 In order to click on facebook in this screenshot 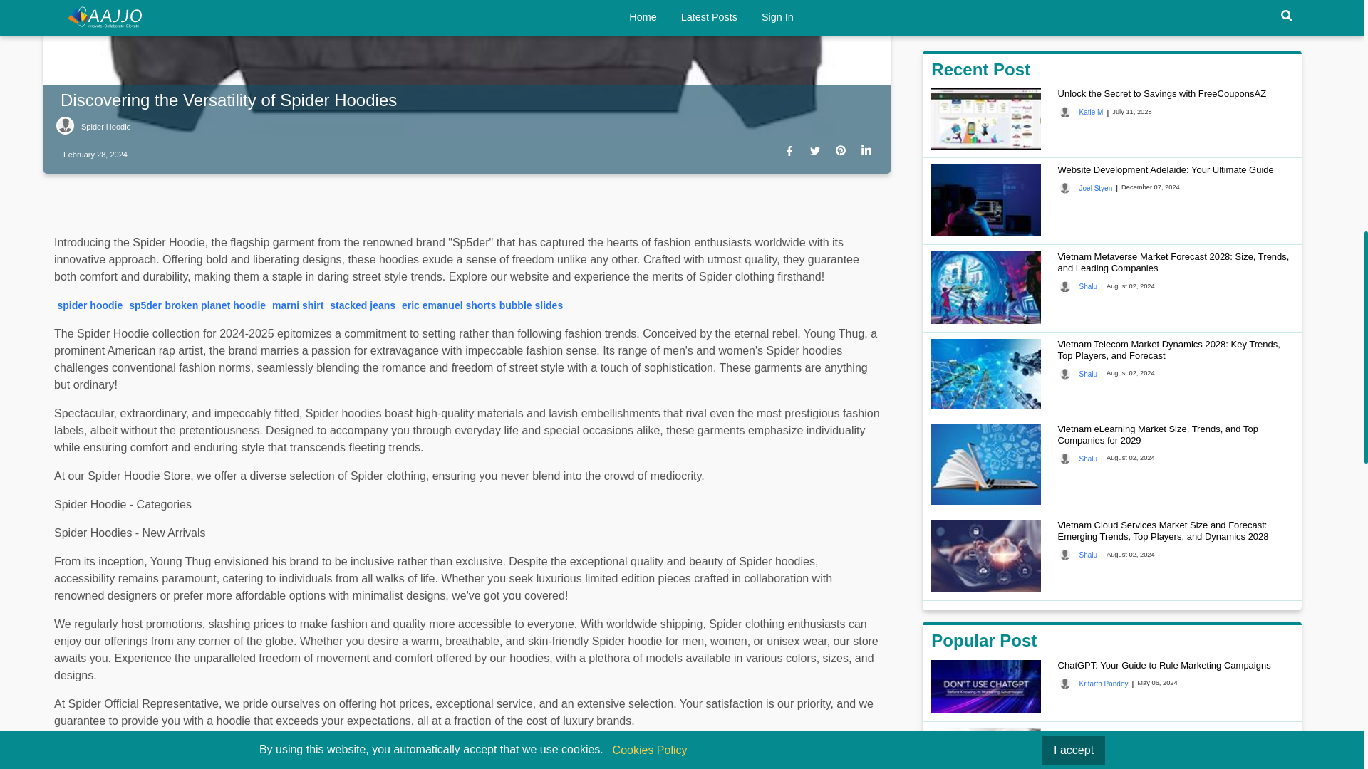, I will do `click(792, 152)`.